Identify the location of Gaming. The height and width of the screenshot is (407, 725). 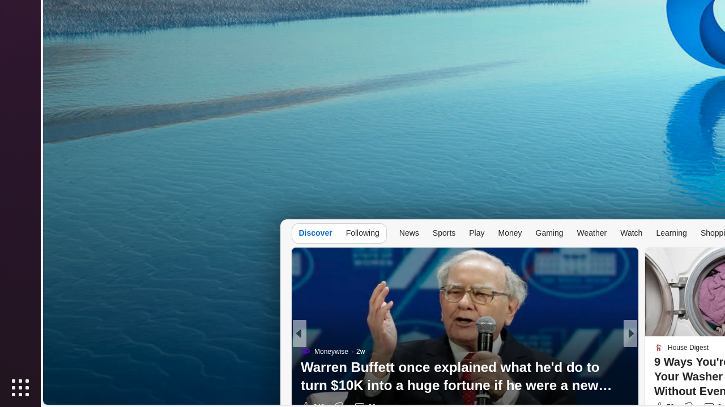
(549, 233).